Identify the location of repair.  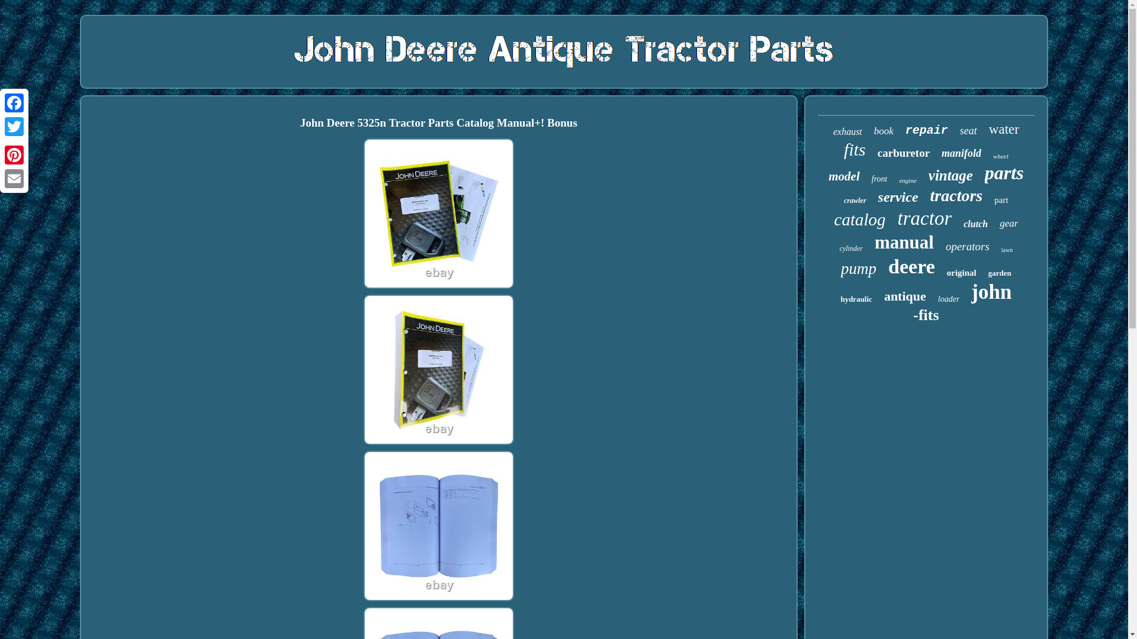
(926, 130).